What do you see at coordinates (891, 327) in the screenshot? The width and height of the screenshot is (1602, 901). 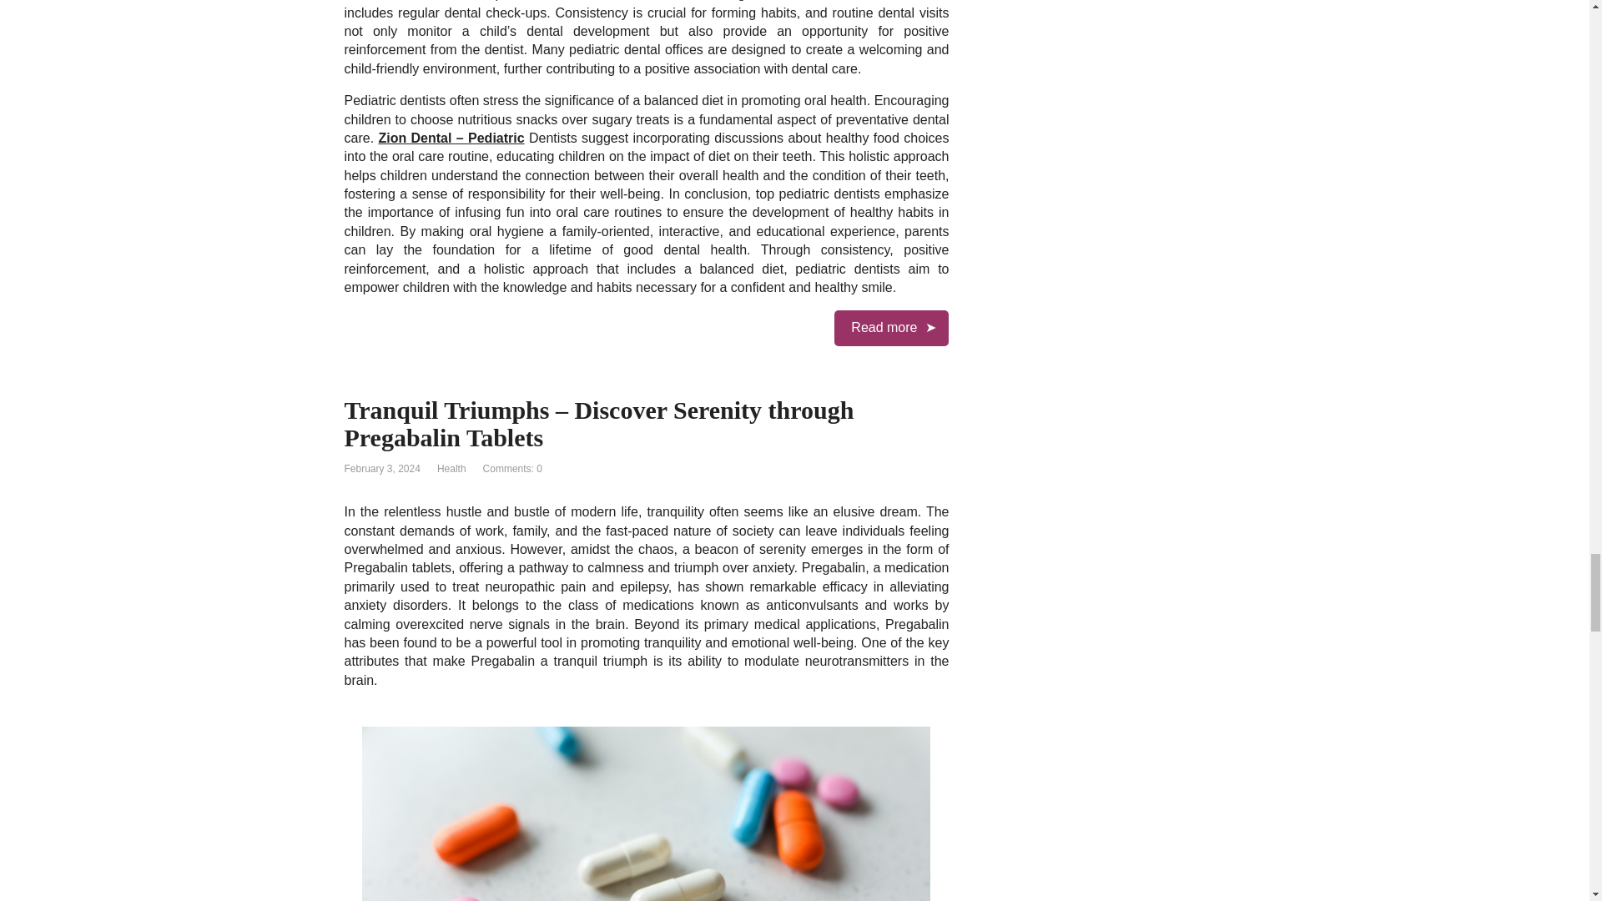 I see `Top Pediatric Dentists Recommend Fun Oral Care Routines` at bounding box center [891, 327].